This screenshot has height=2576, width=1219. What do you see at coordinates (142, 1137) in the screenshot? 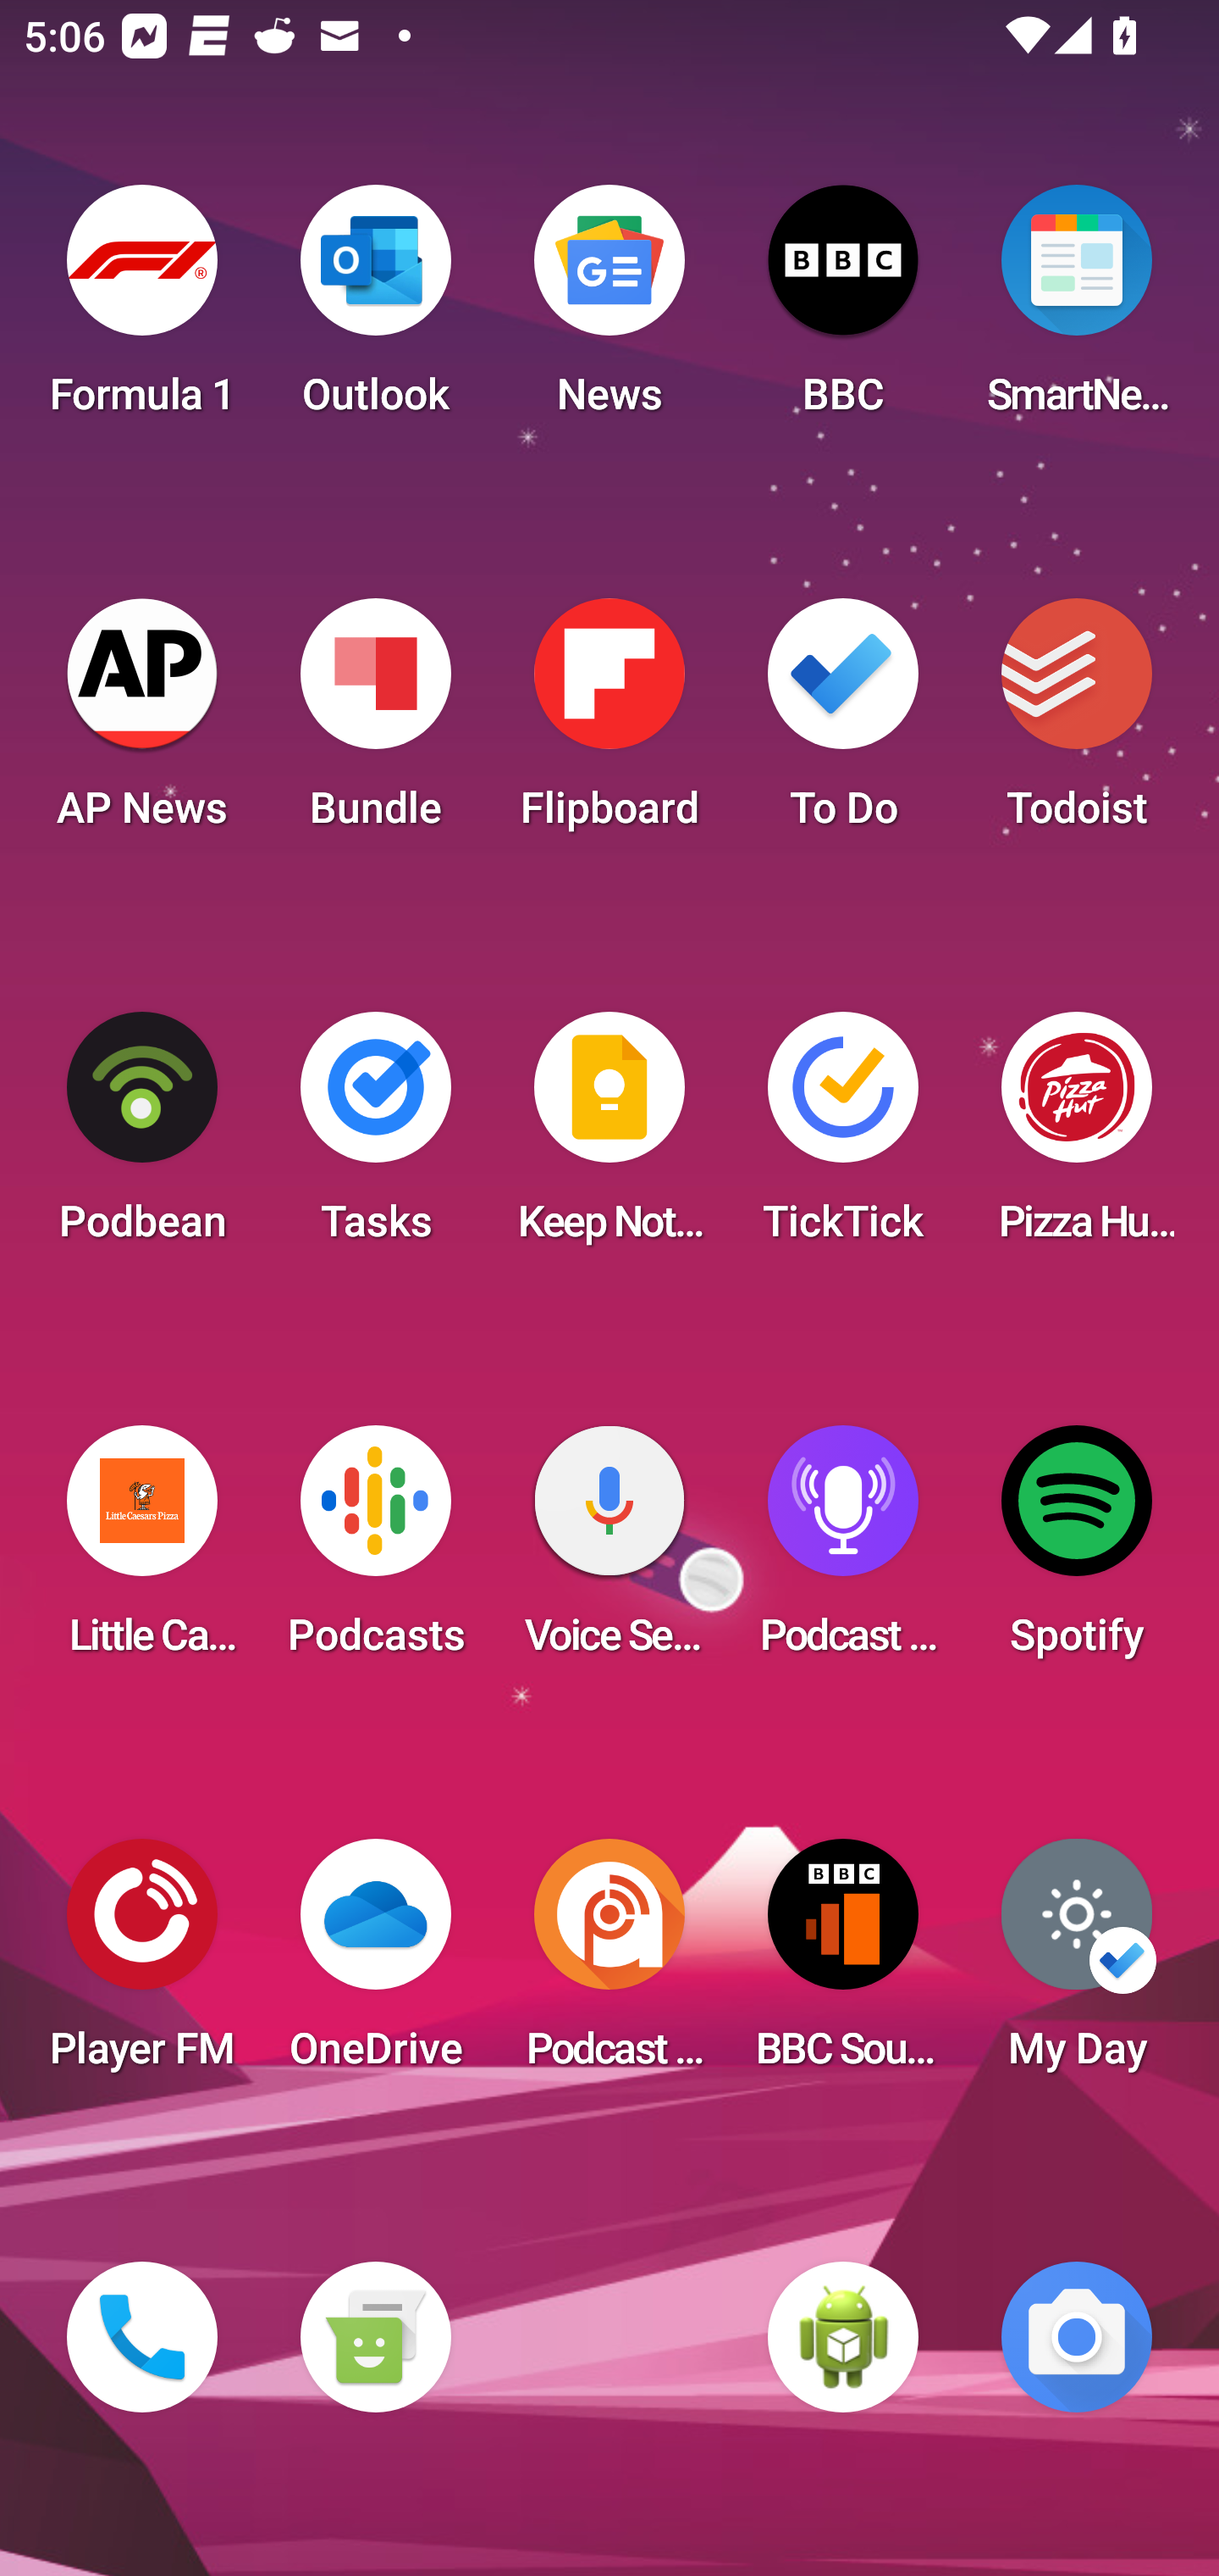
I see `Podbean` at bounding box center [142, 1137].